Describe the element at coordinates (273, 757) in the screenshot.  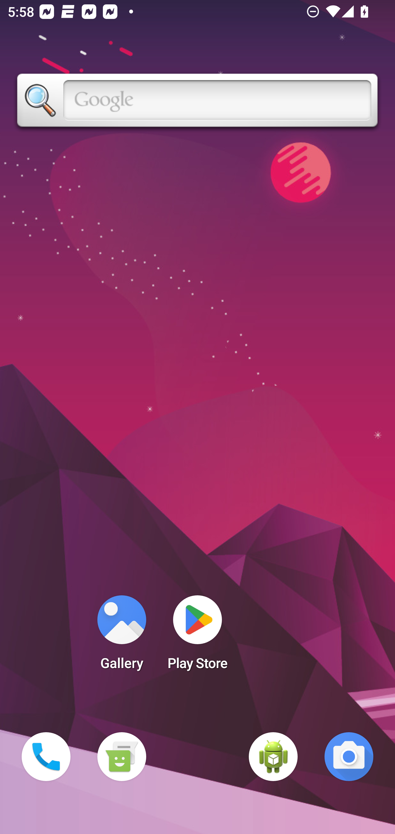
I see `WebView Browser Tester` at that location.